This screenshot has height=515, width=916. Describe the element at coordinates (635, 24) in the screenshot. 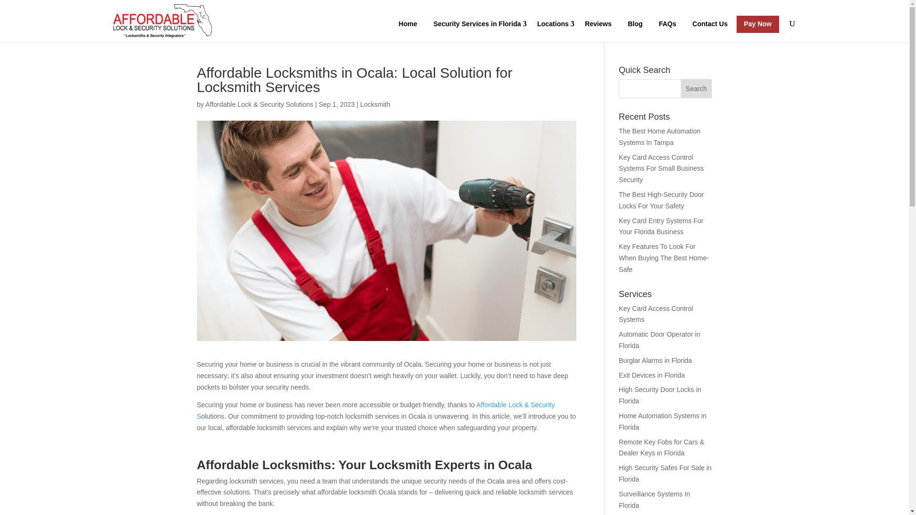

I see `Blog` at that location.